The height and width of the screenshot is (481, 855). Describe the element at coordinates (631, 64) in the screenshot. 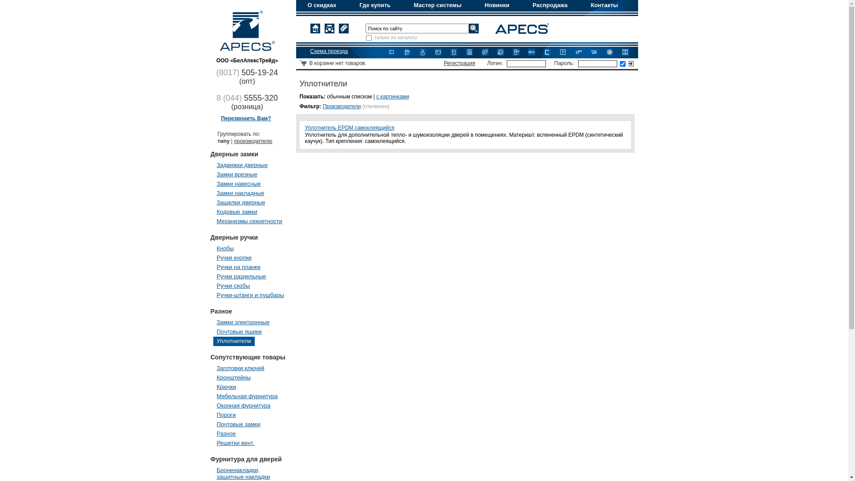

I see ` ` at that location.